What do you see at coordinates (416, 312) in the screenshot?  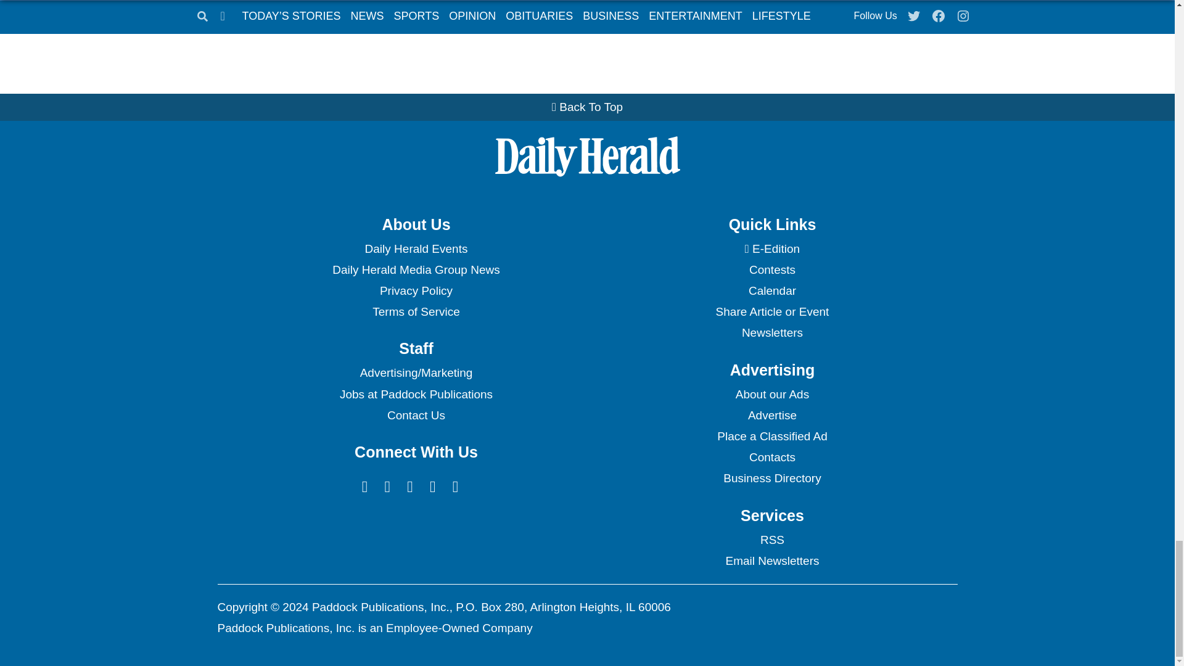 I see `Terms of Service` at bounding box center [416, 312].